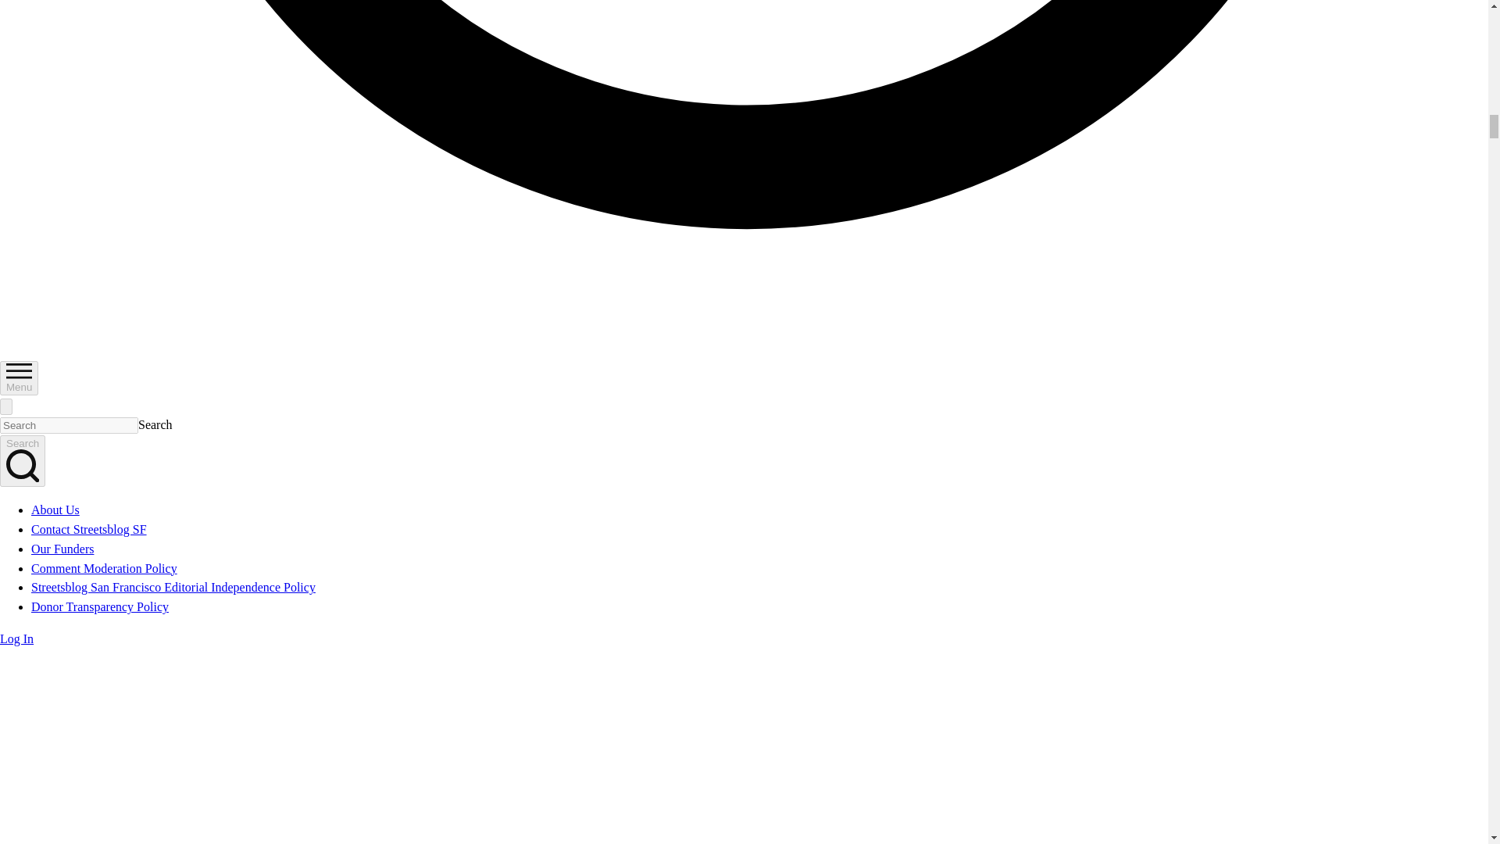 The image size is (1500, 844). I want to click on Search, so click(22, 461).